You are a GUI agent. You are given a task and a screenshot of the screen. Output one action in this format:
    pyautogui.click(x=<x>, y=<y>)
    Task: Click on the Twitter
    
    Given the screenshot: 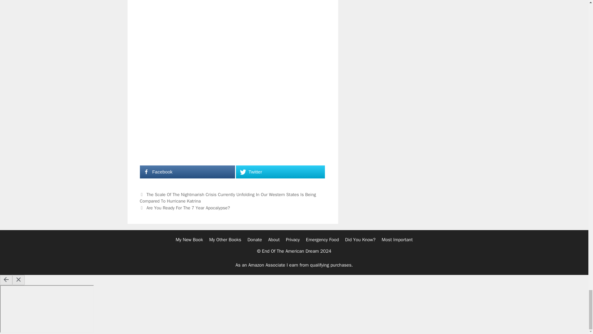 What is the action you would take?
    pyautogui.click(x=280, y=172)
    